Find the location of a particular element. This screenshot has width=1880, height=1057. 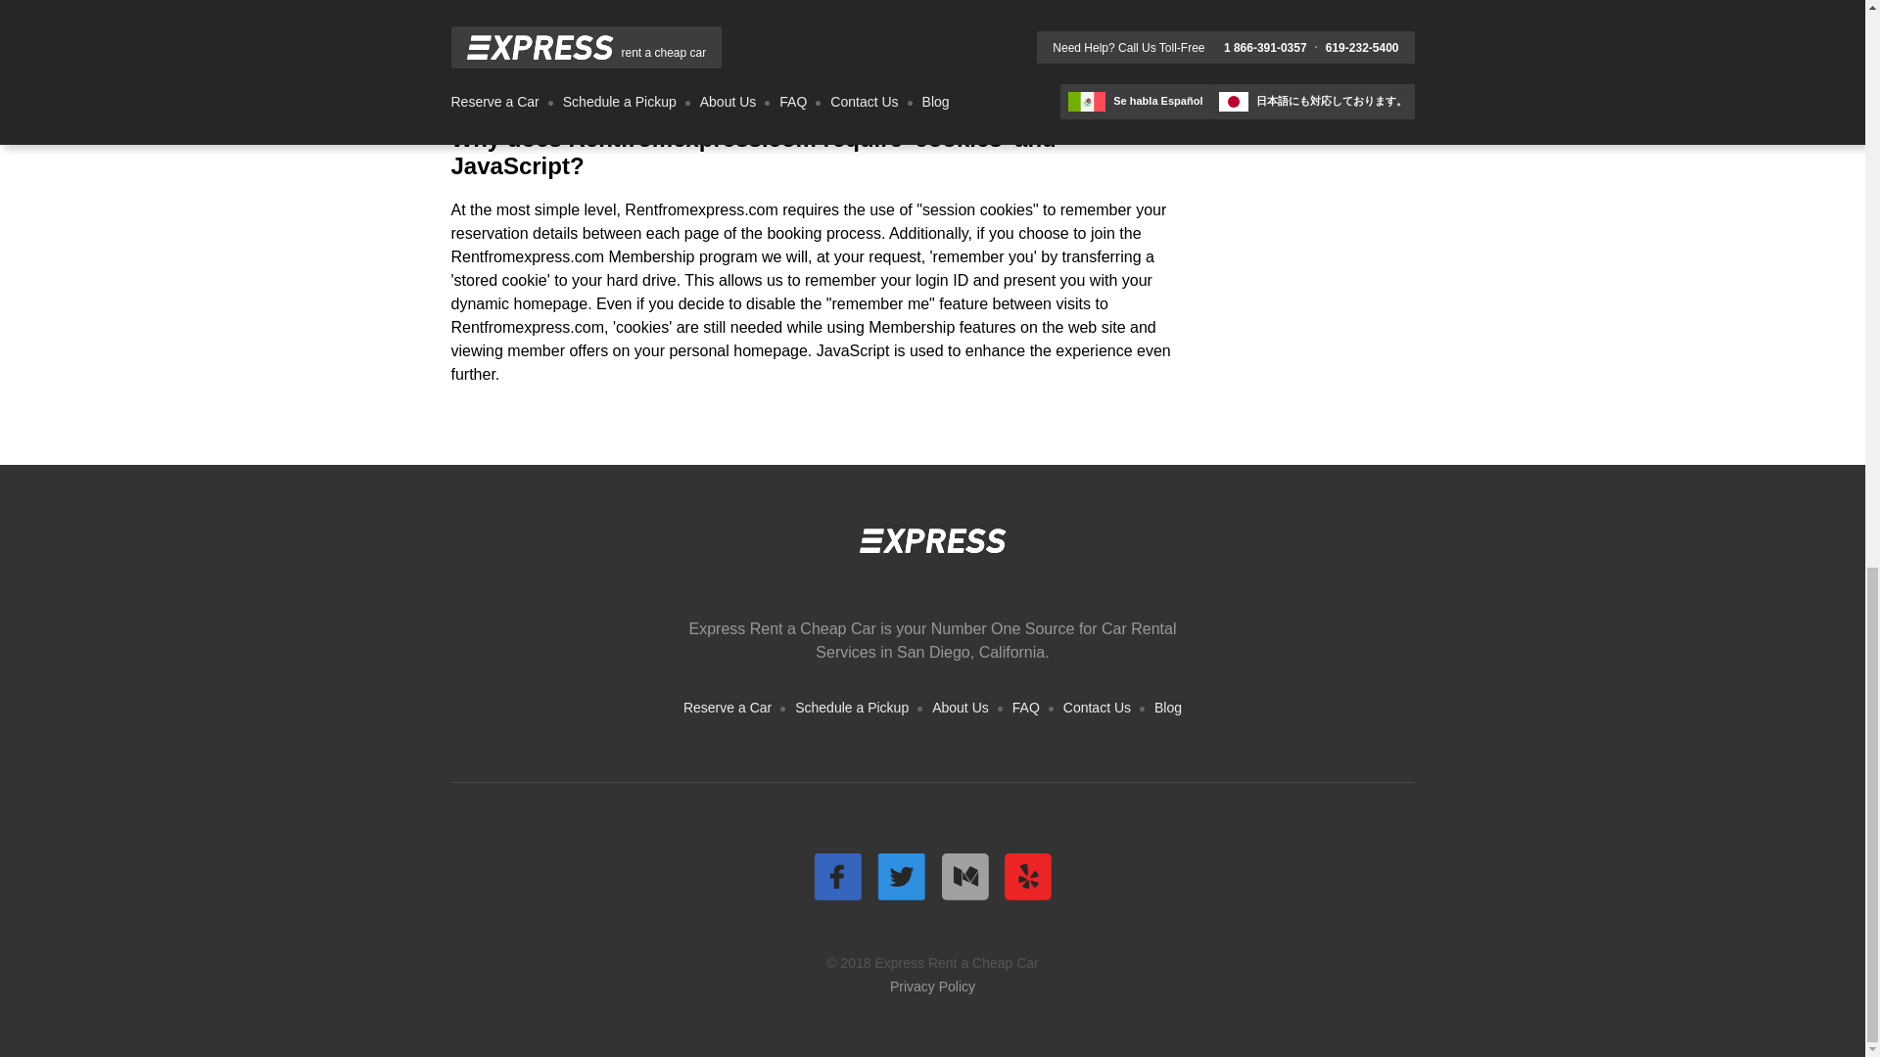

Facebook is located at coordinates (837, 877).